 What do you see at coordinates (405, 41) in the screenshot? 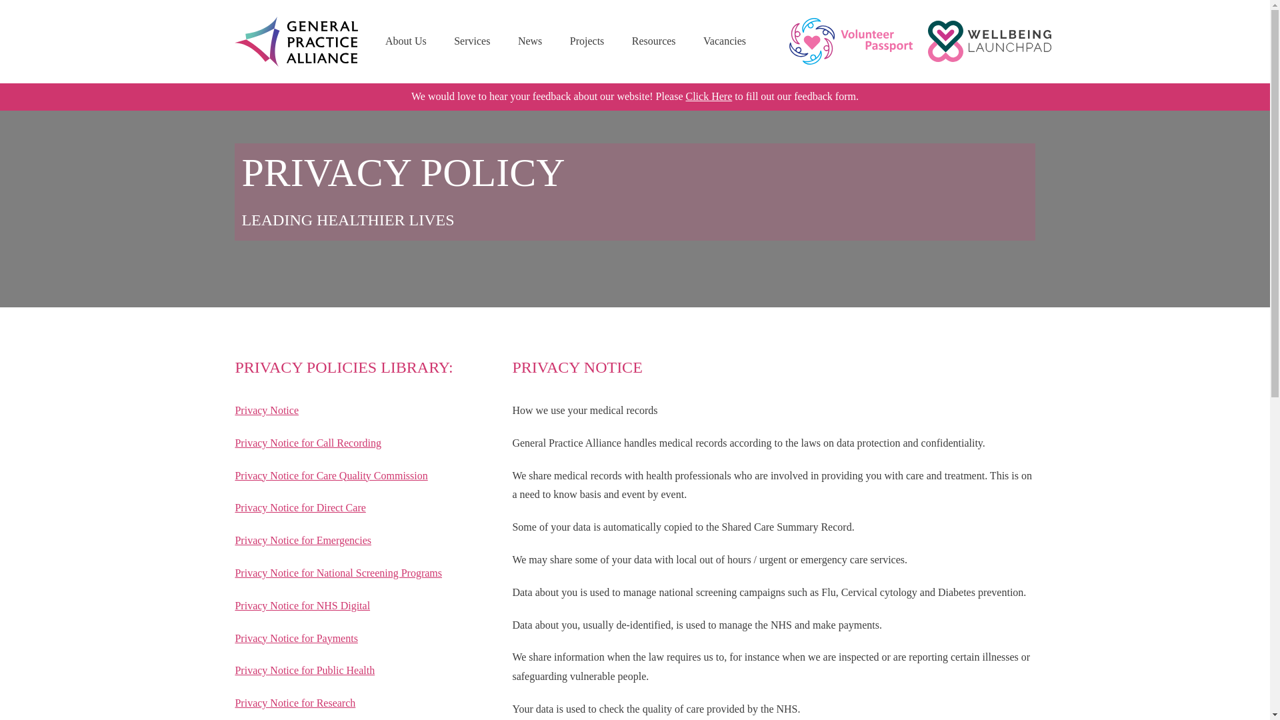
I see `About Us` at bounding box center [405, 41].